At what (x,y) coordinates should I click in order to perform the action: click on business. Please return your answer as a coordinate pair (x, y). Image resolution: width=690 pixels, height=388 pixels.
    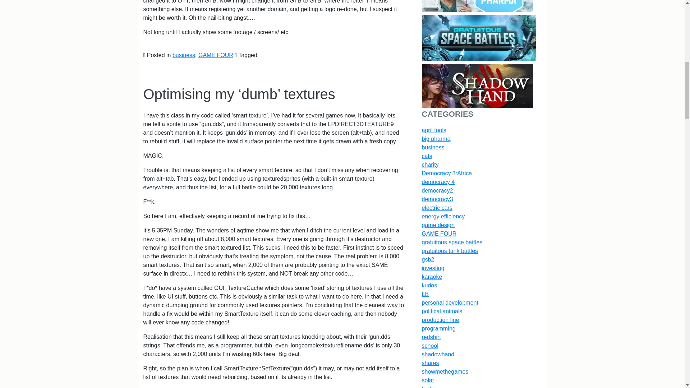
    Looking at the image, I should click on (433, 147).